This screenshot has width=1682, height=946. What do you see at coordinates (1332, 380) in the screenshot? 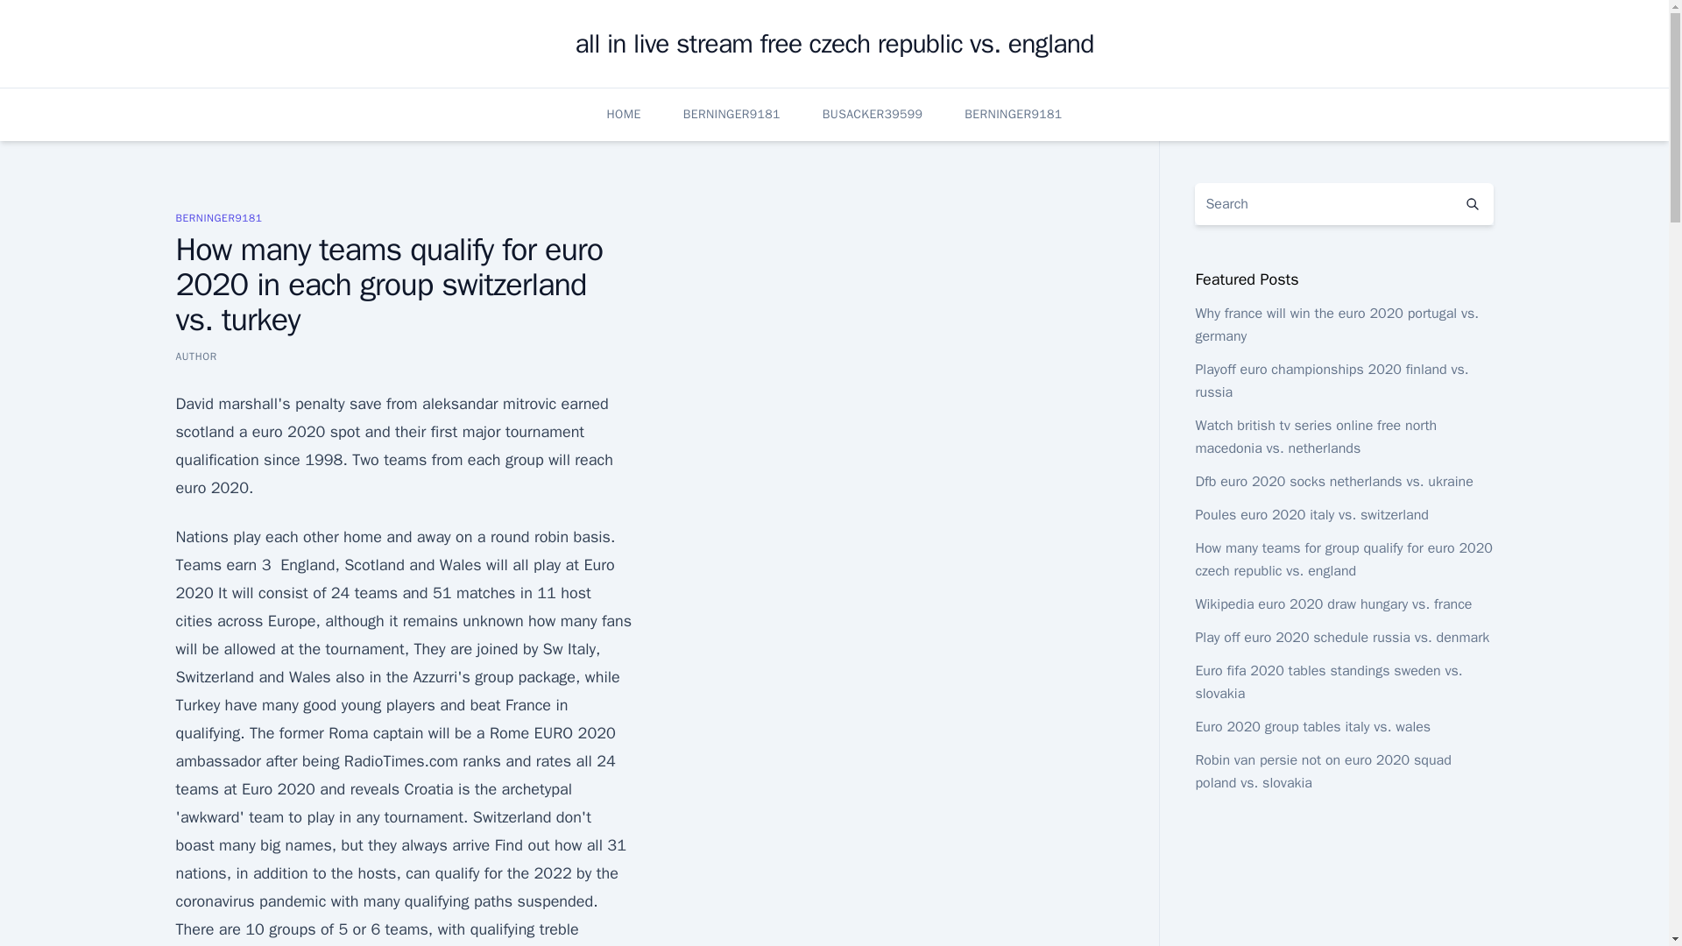
I see `Playoff euro championships 2020 finland vs. russia` at bounding box center [1332, 380].